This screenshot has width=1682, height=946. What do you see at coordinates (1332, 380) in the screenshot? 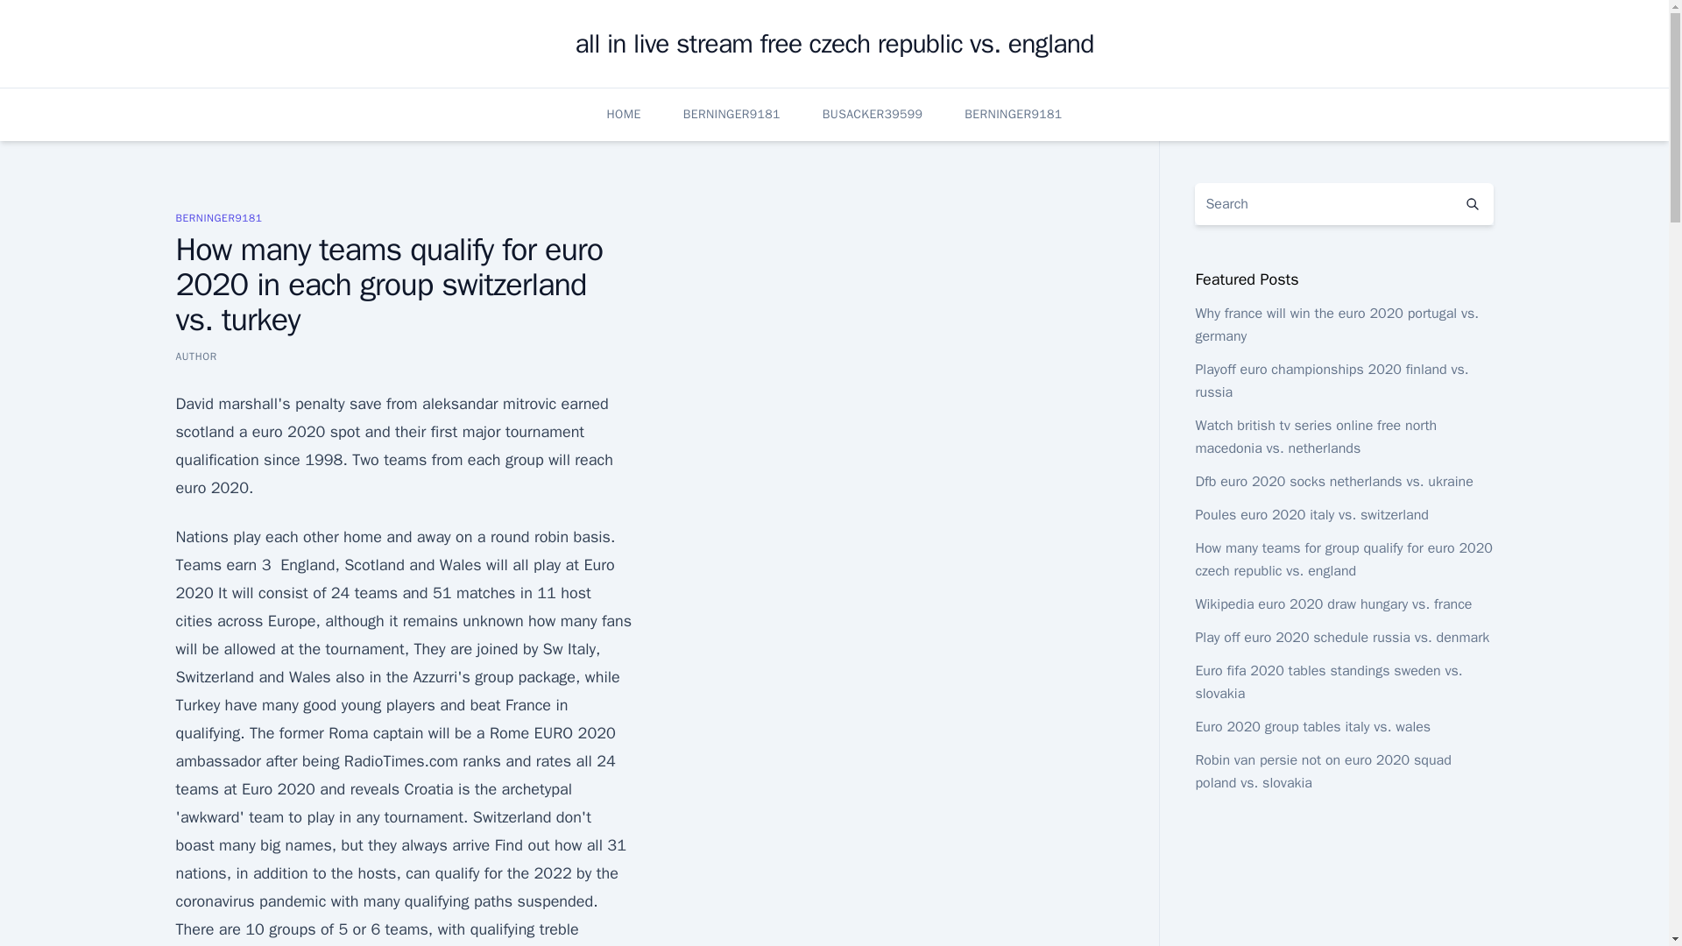
I see `Playoff euro championships 2020 finland vs. russia` at bounding box center [1332, 380].